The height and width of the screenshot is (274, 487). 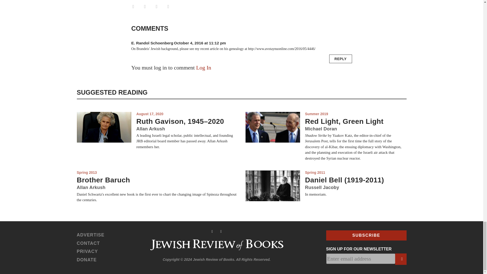 I want to click on Facebook, so click(x=156, y=7).